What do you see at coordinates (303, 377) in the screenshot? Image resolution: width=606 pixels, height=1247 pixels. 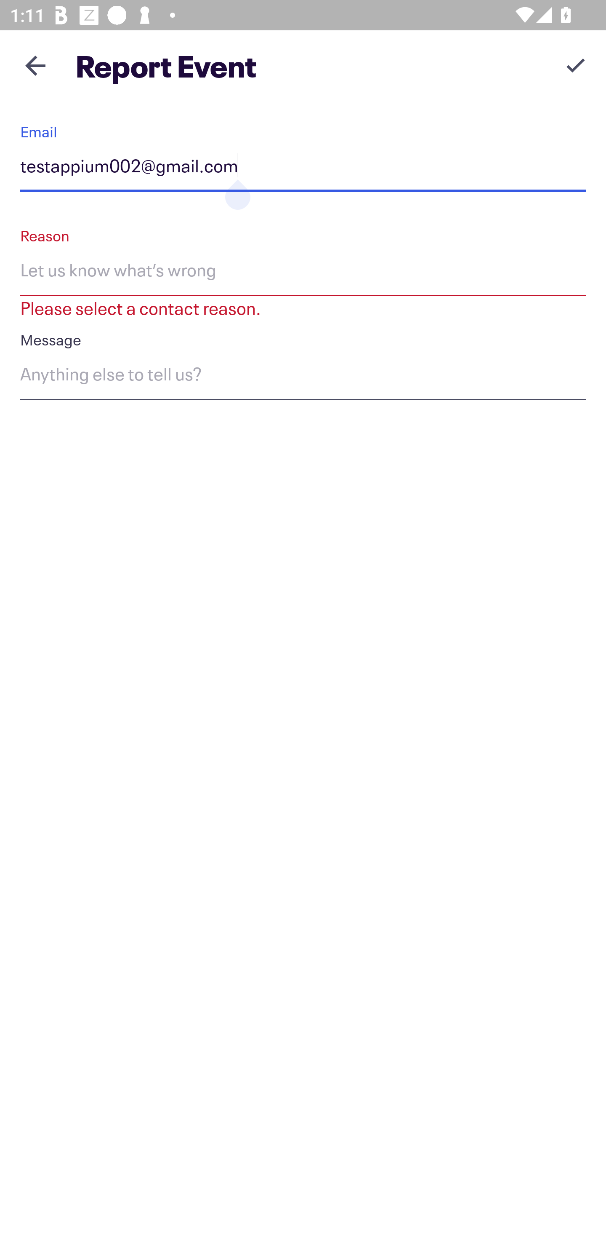 I see `Anything else to tell us?` at bounding box center [303, 377].